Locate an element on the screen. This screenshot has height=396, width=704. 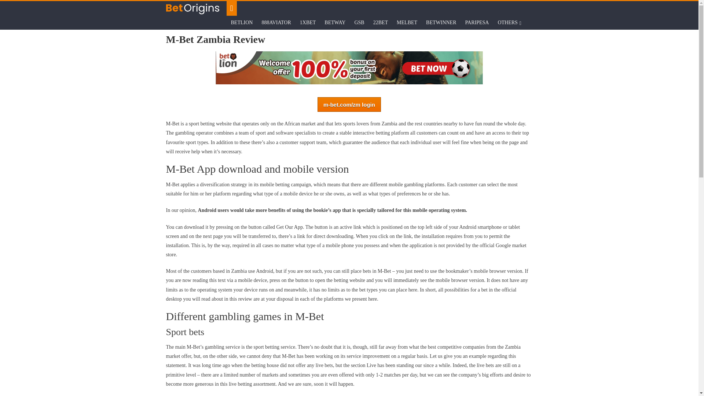
BETWINNER is located at coordinates (441, 23).